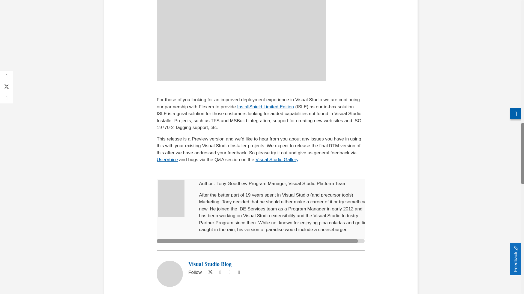 This screenshot has height=294, width=524. What do you see at coordinates (239, 272) in the screenshot?
I see `RSS Feed` at bounding box center [239, 272].